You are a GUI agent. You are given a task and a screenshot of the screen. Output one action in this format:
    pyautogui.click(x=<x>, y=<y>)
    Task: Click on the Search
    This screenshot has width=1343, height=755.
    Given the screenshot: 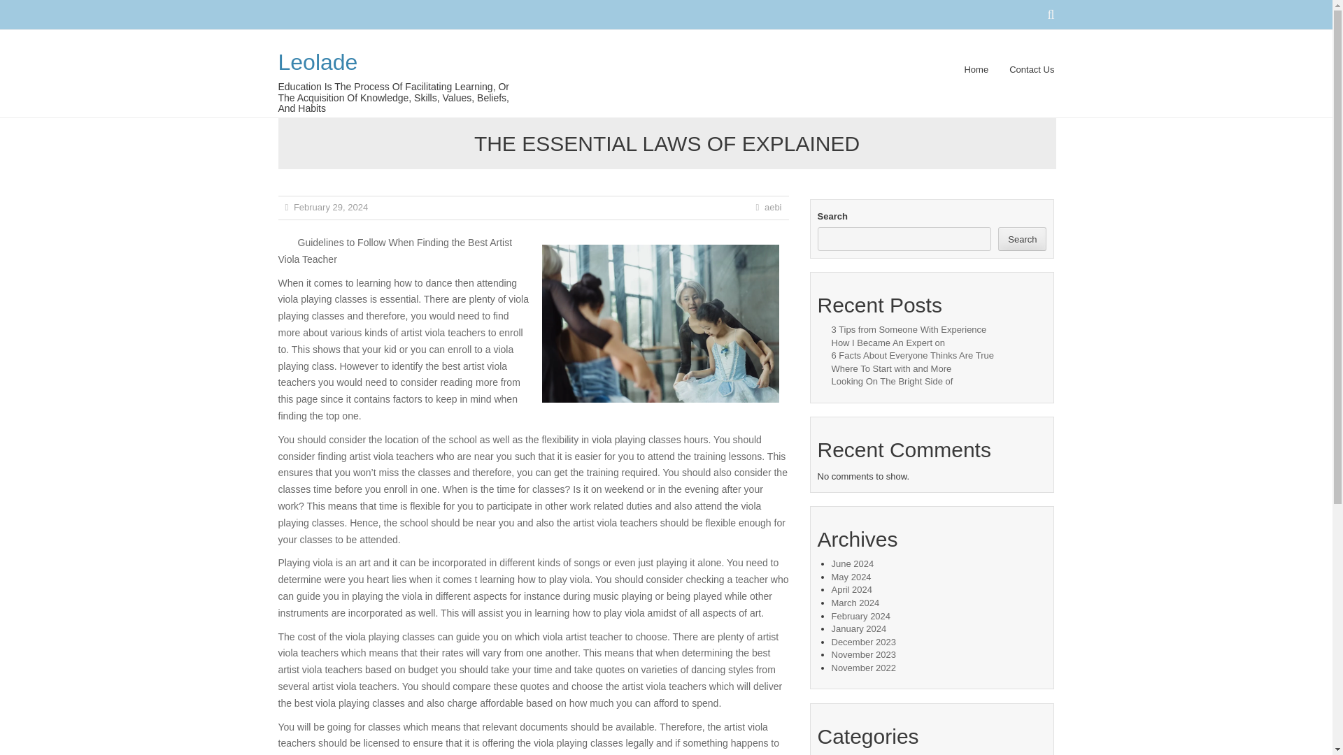 What is the action you would take?
    pyautogui.click(x=1021, y=239)
    